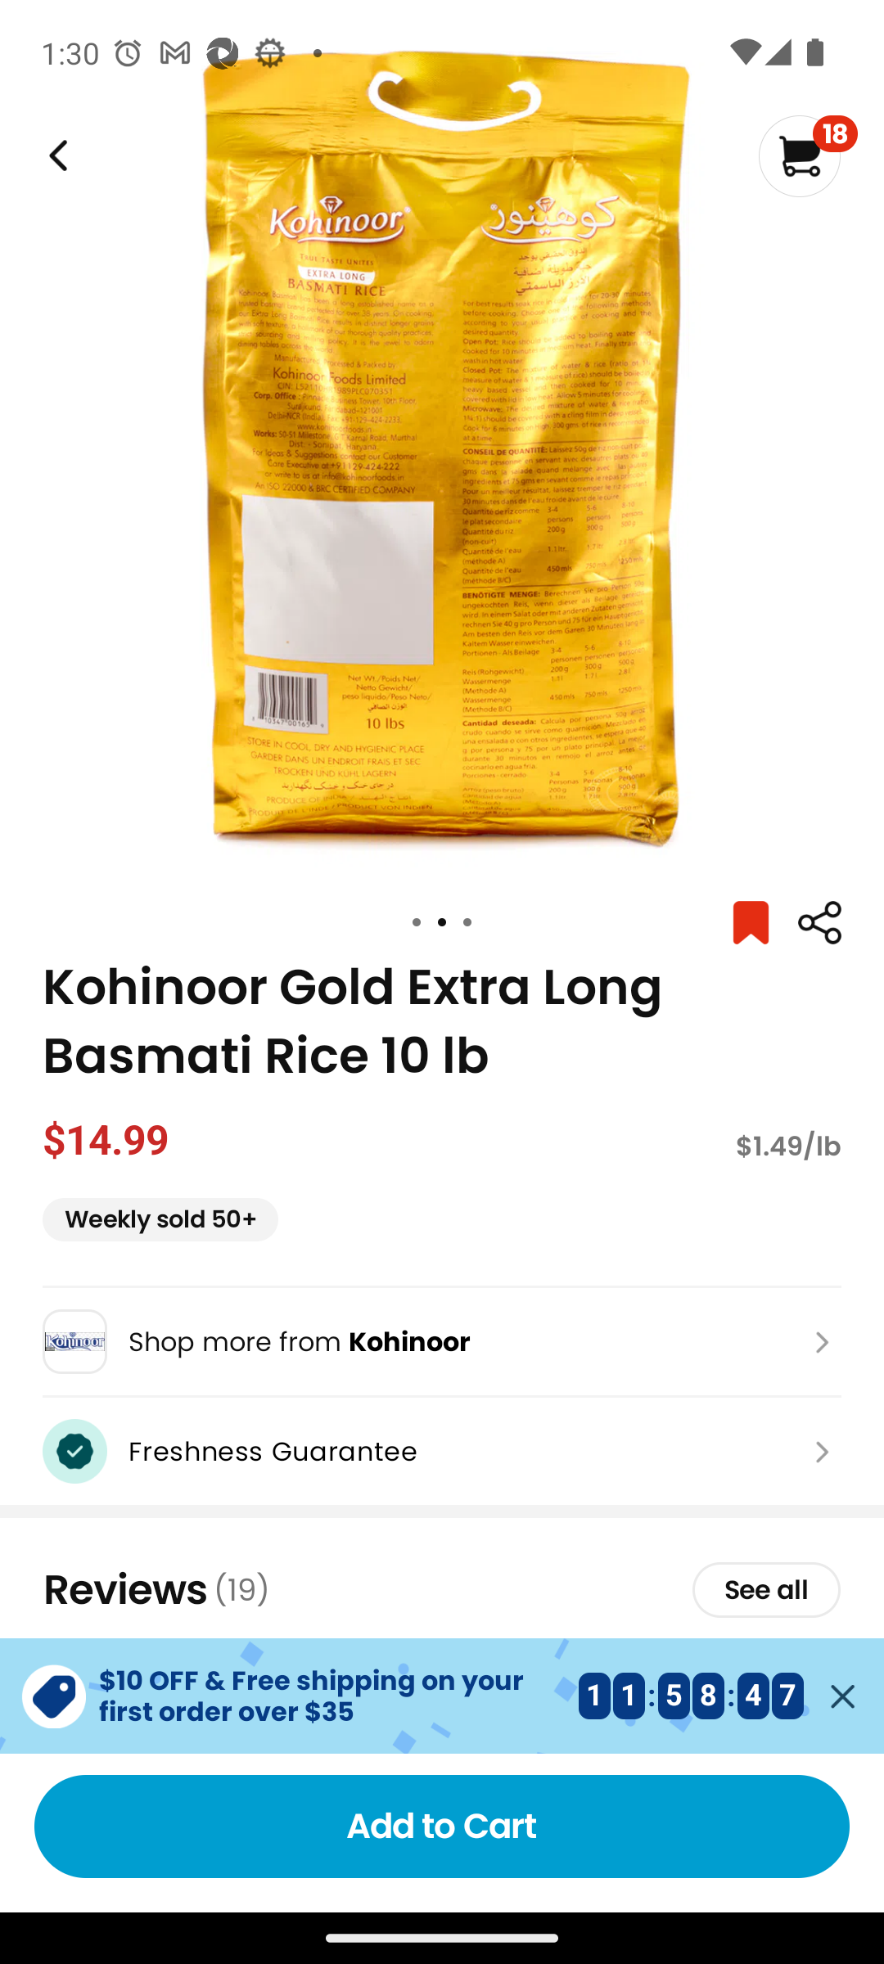 The height and width of the screenshot is (1964, 884). What do you see at coordinates (807, 155) in the screenshot?
I see `18` at bounding box center [807, 155].